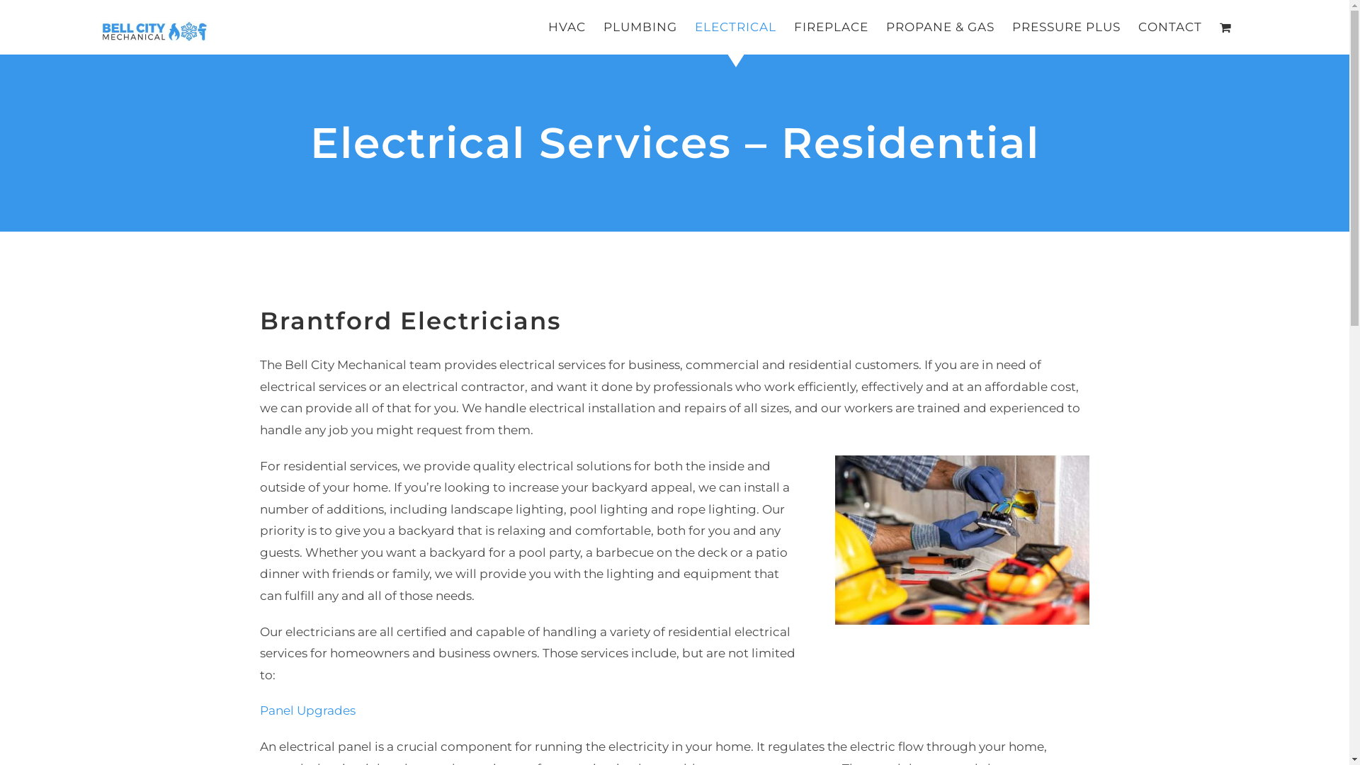  I want to click on PROPANE & GAS, so click(941, 27).